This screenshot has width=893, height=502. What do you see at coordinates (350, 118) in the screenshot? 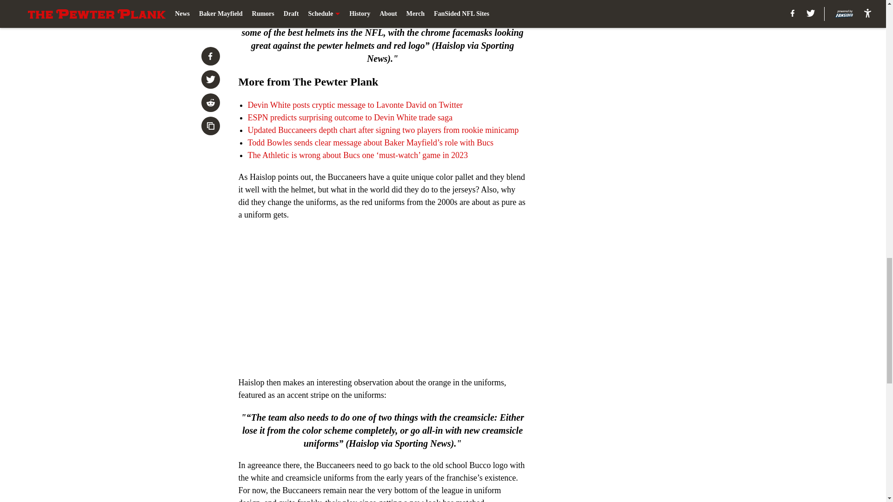
I see `ESPN predicts surprising outcome to Devin White trade saga` at bounding box center [350, 118].